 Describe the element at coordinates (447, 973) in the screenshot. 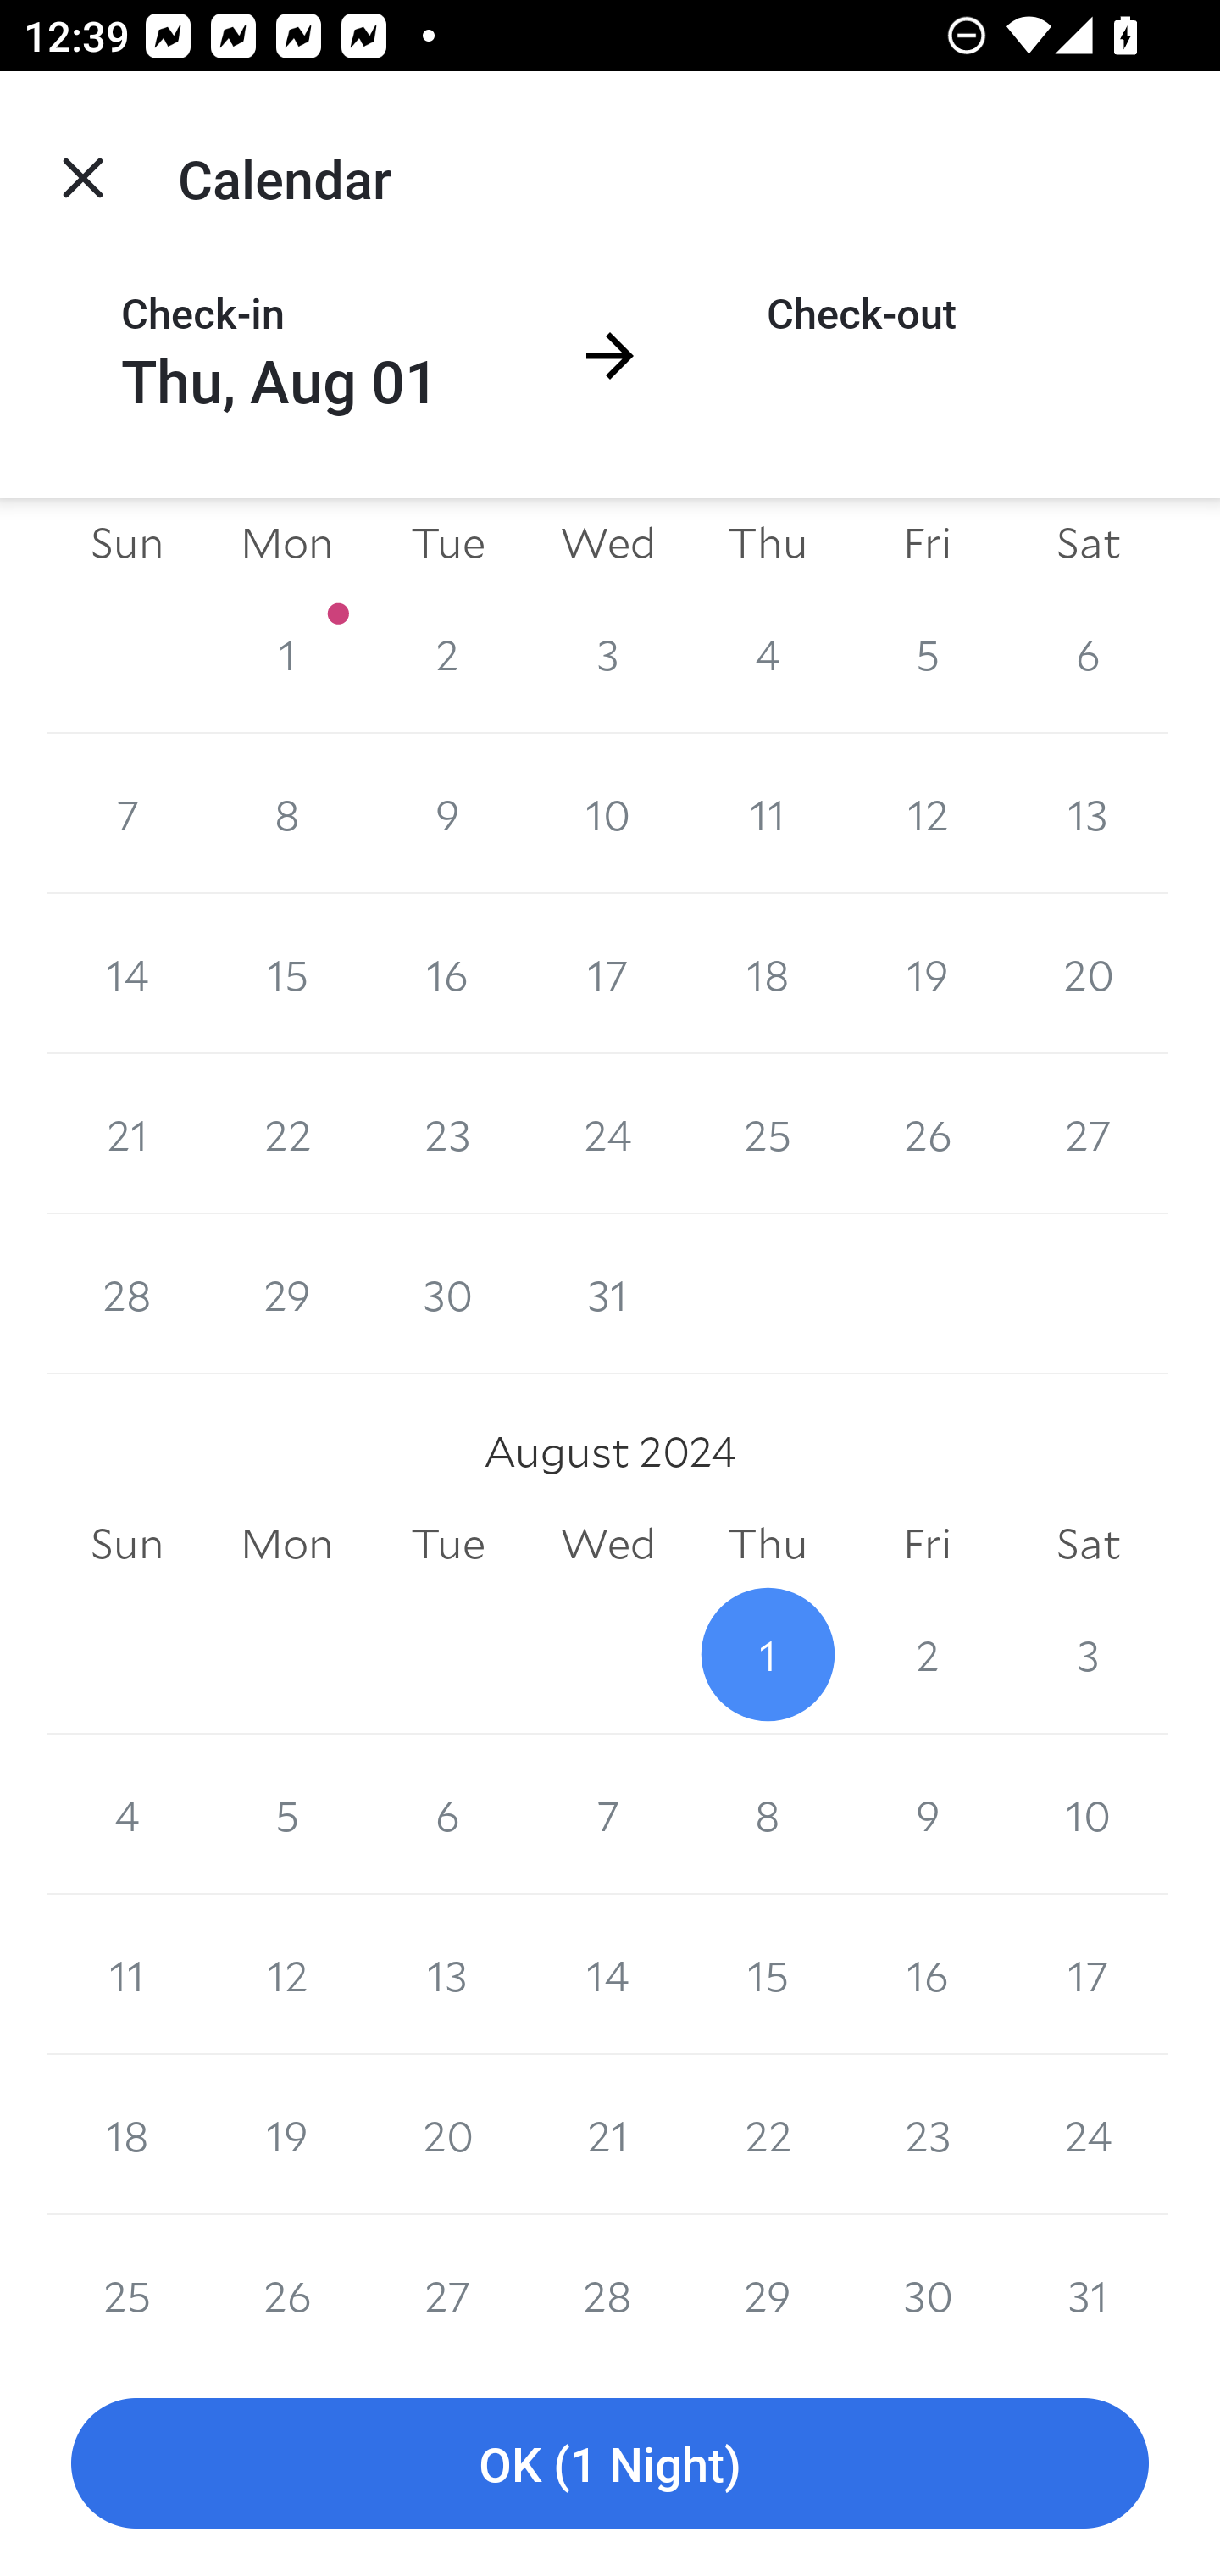

I see `16 16 July 2024` at that location.